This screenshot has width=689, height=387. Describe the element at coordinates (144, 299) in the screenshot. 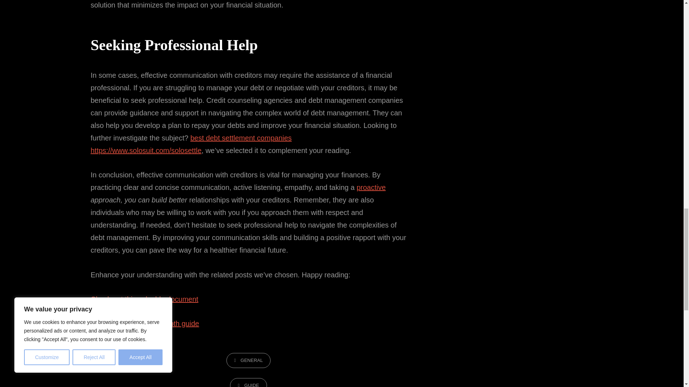

I see `Check out this valuable document` at that location.